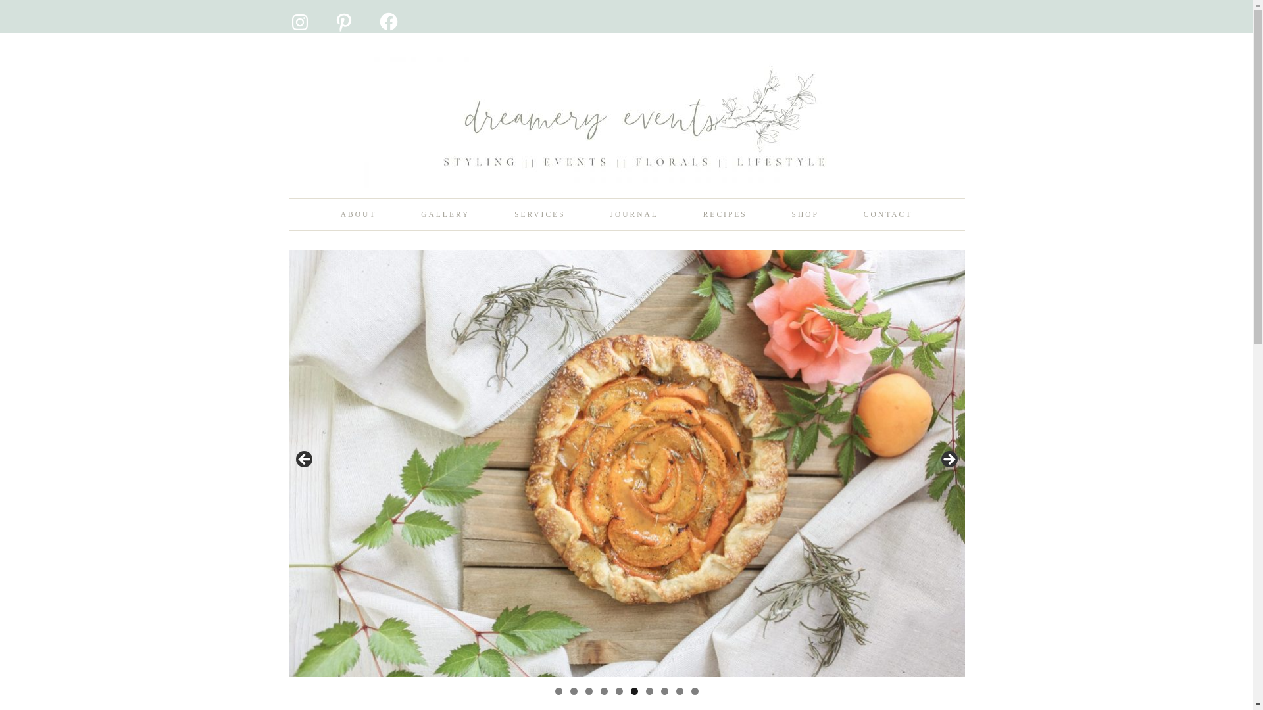  What do you see at coordinates (358, 214) in the screenshot?
I see `ABOUT` at bounding box center [358, 214].